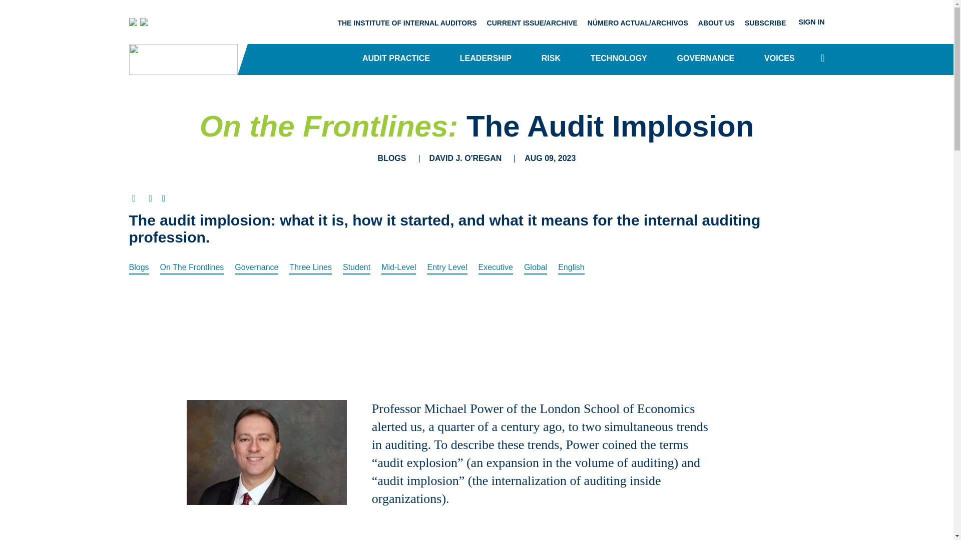 This screenshot has width=961, height=540. I want to click on Global, so click(535, 267).